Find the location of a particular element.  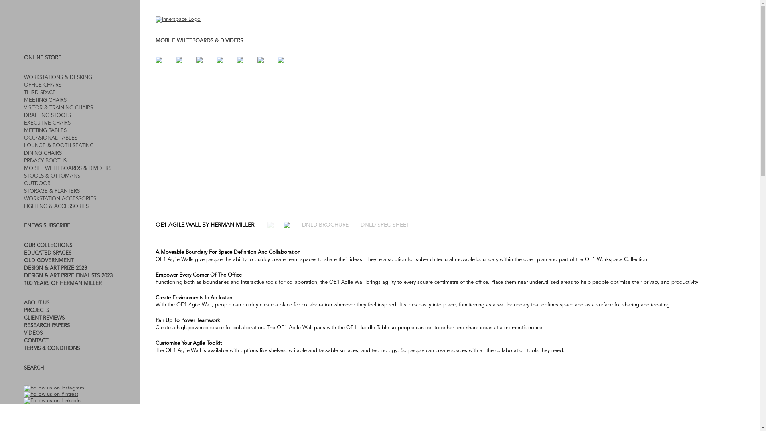

WORKSTATIONS & DESKING is located at coordinates (58, 77).